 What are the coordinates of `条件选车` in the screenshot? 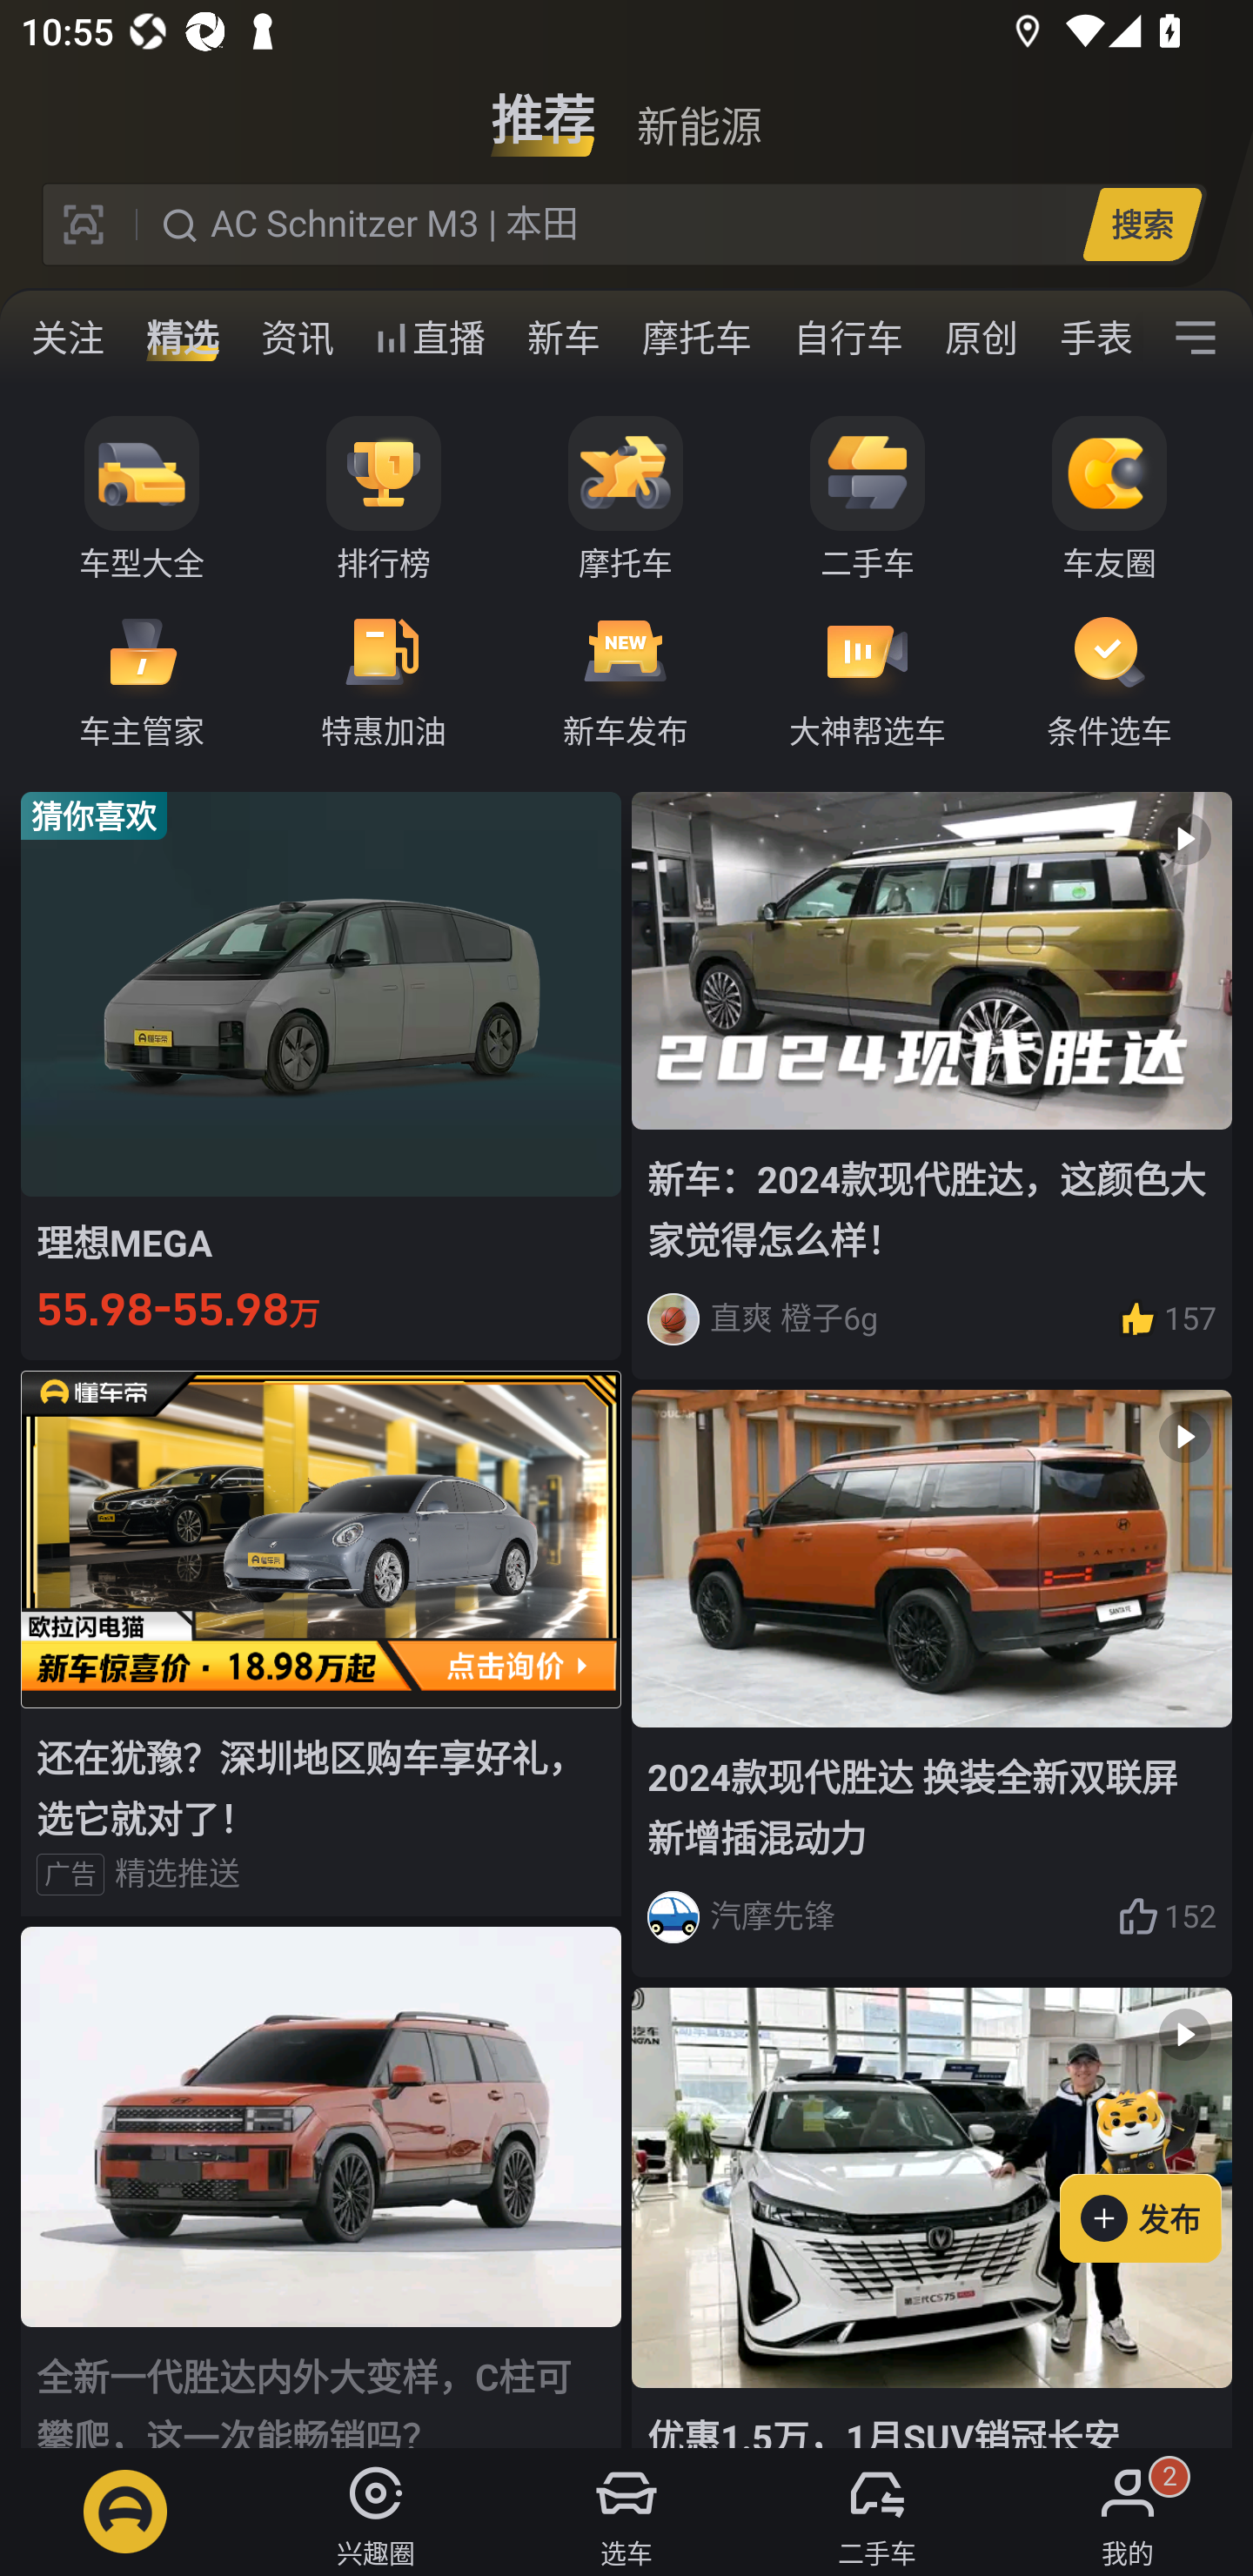 It's located at (1109, 679).